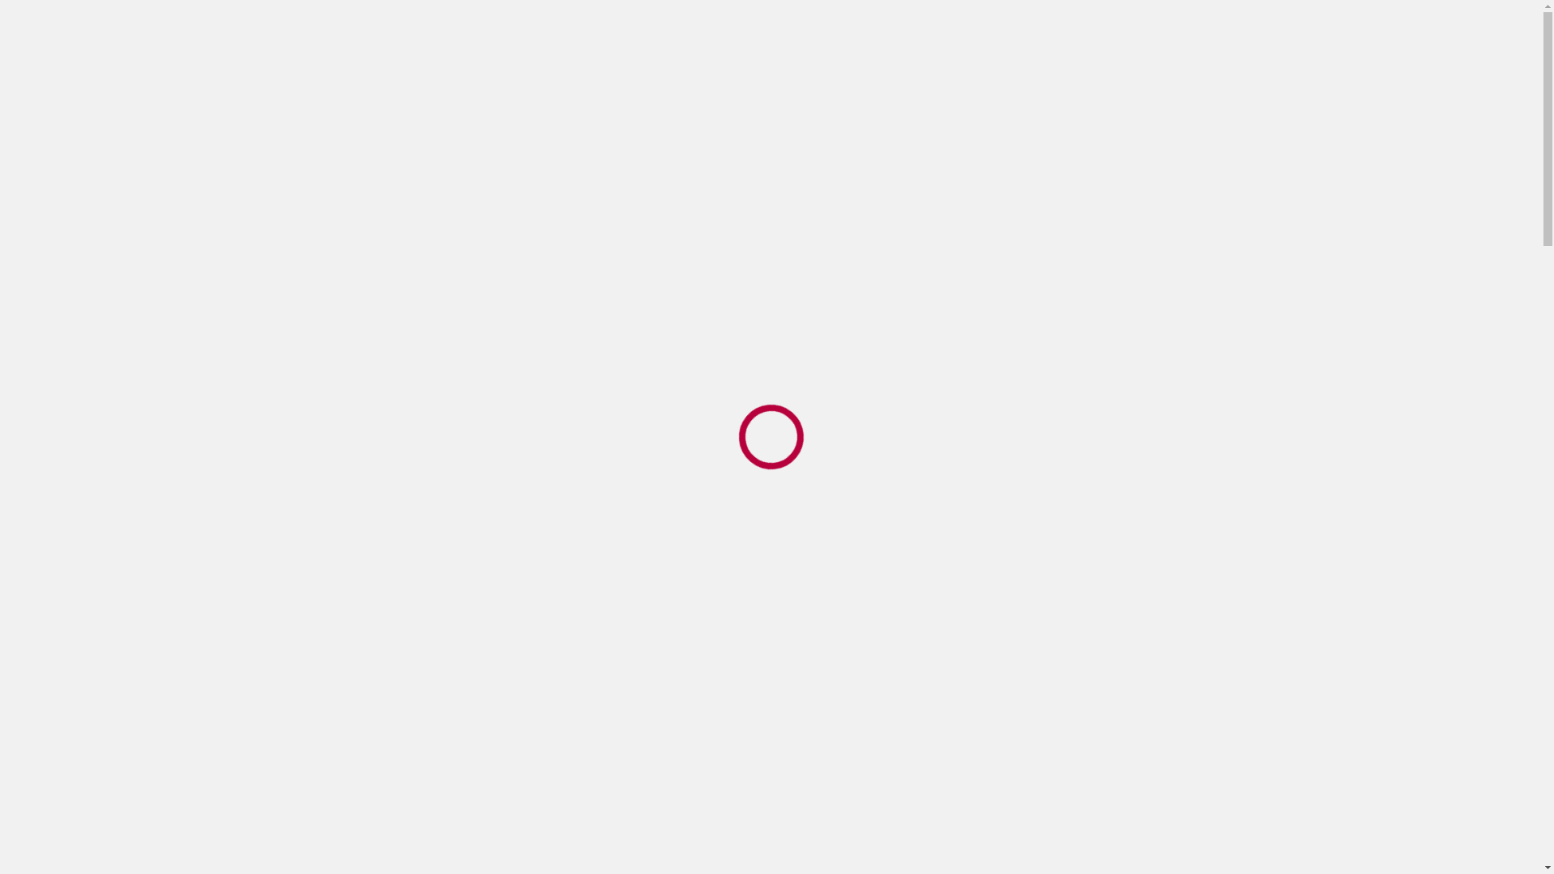  What do you see at coordinates (1109, 110) in the screenshot?
I see `RESOURCES` at bounding box center [1109, 110].